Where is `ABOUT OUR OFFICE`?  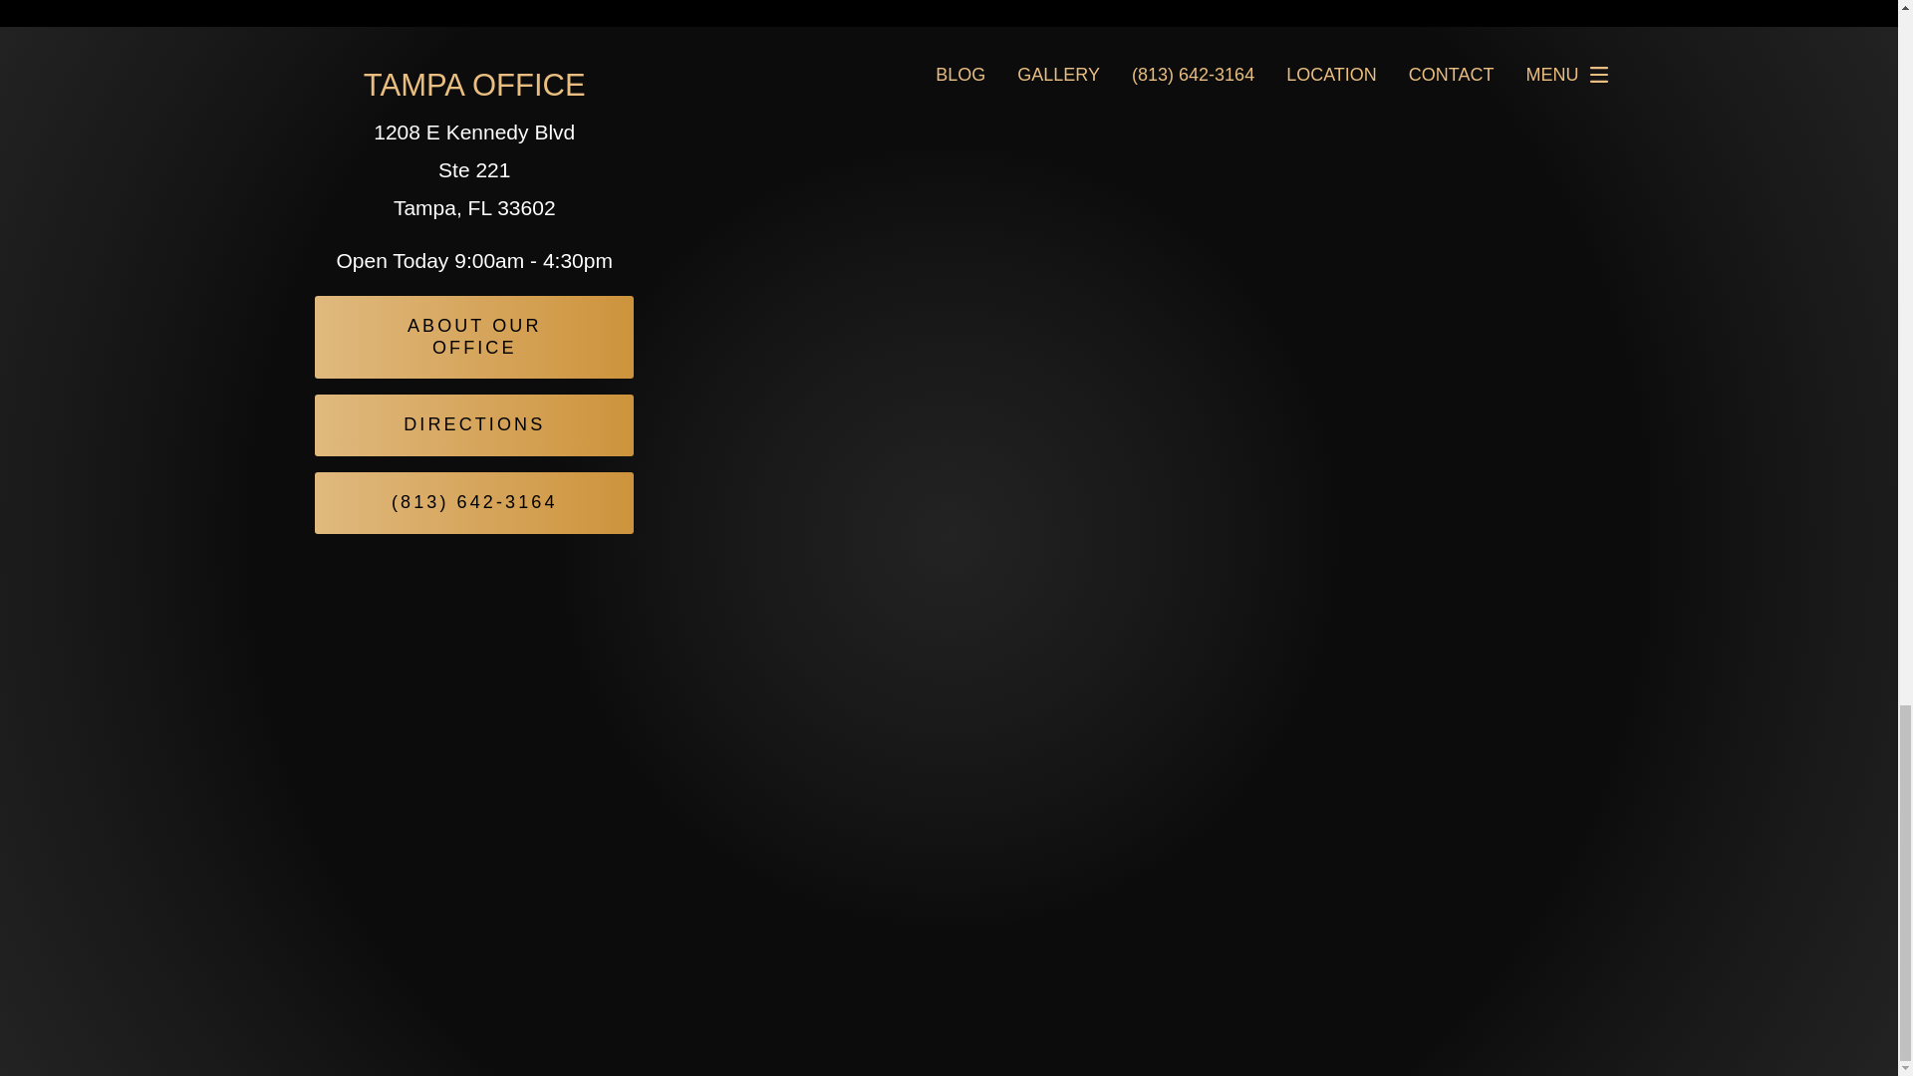 ABOUT OUR OFFICE is located at coordinates (474, 337).